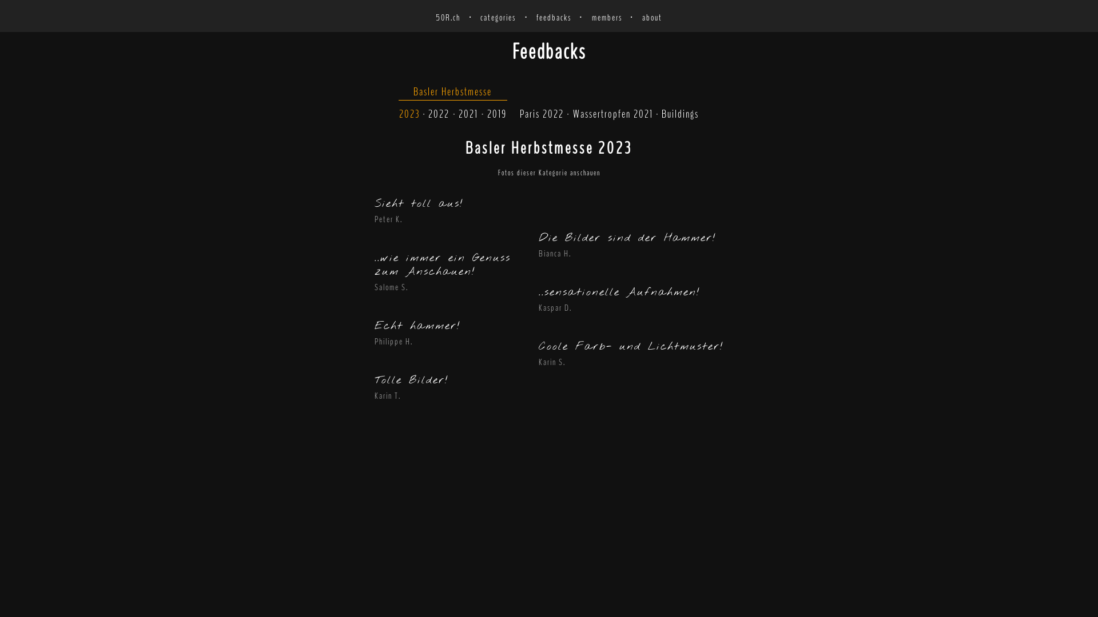 Image resolution: width=1098 pixels, height=617 pixels. I want to click on categories, so click(498, 18).